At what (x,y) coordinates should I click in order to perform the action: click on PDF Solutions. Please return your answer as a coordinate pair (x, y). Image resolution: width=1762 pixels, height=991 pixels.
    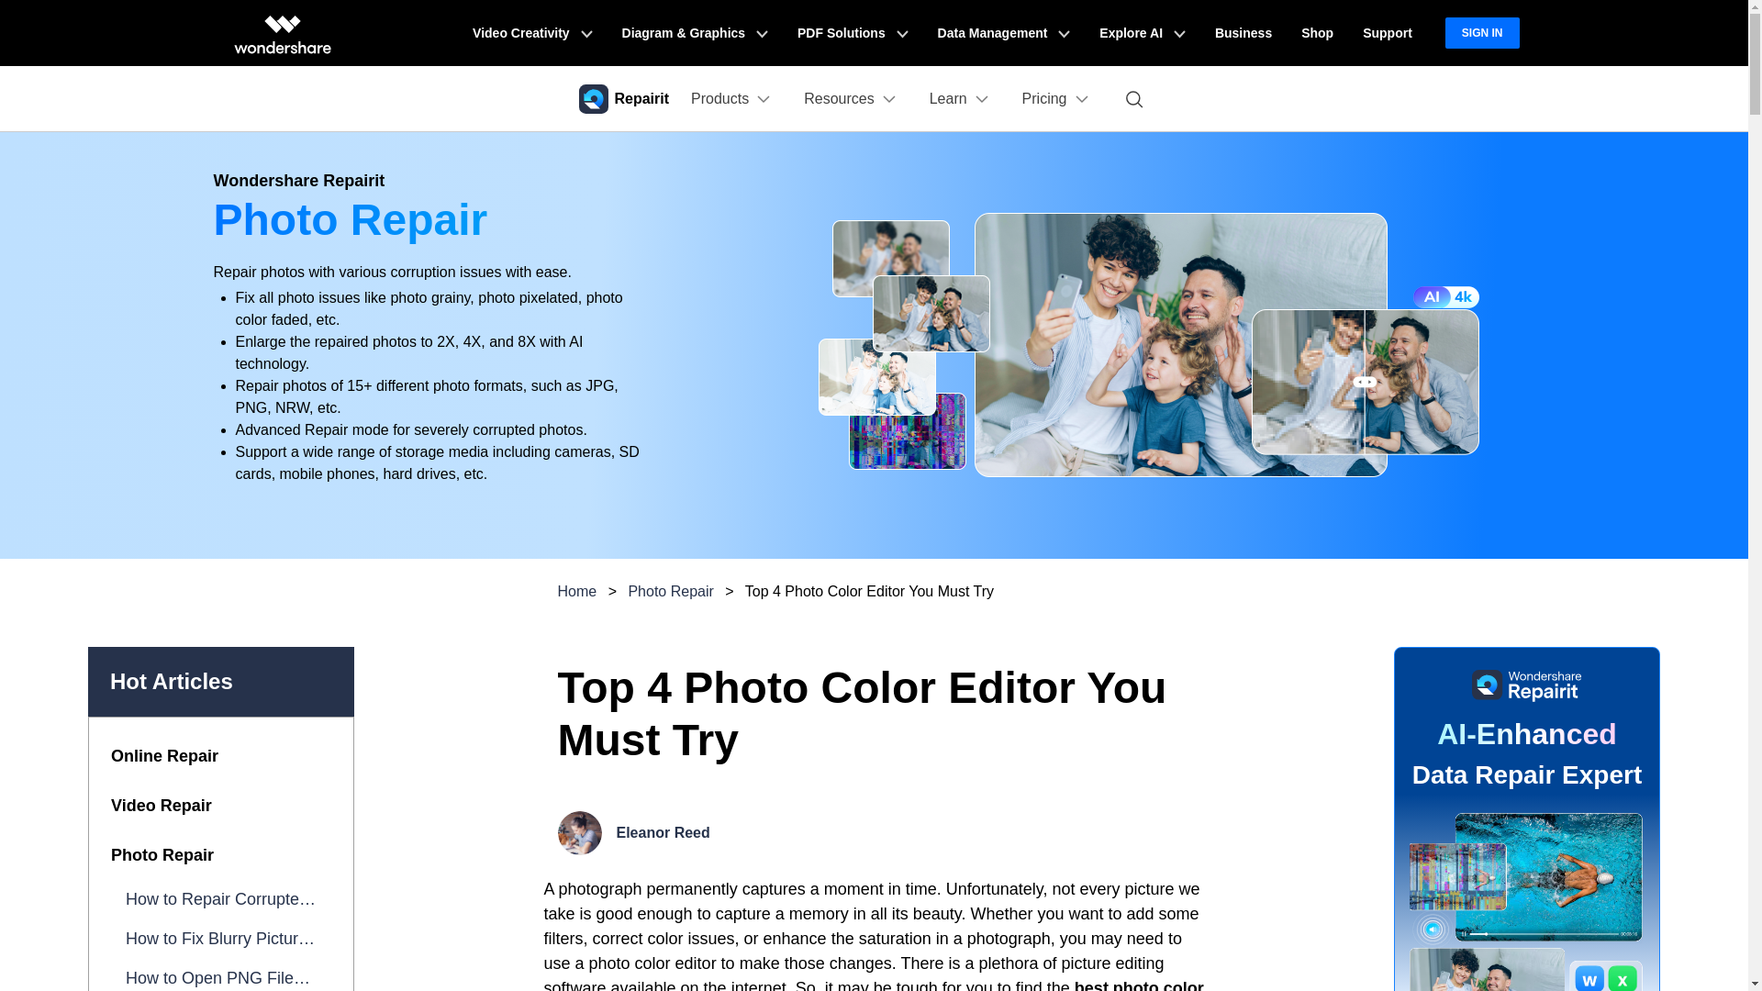
    Looking at the image, I should click on (853, 33).